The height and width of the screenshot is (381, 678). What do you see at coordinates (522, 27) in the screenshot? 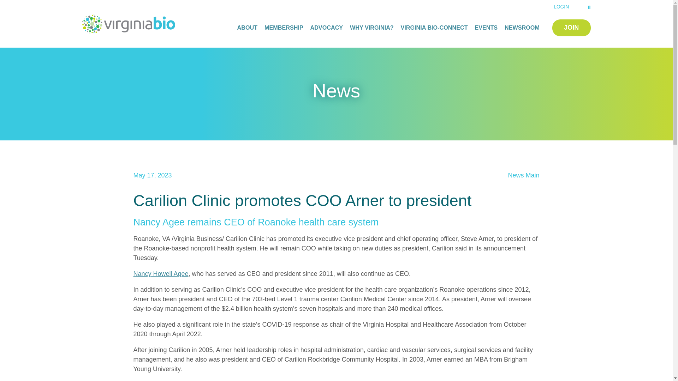
I see `NEWSROOM` at bounding box center [522, 27].